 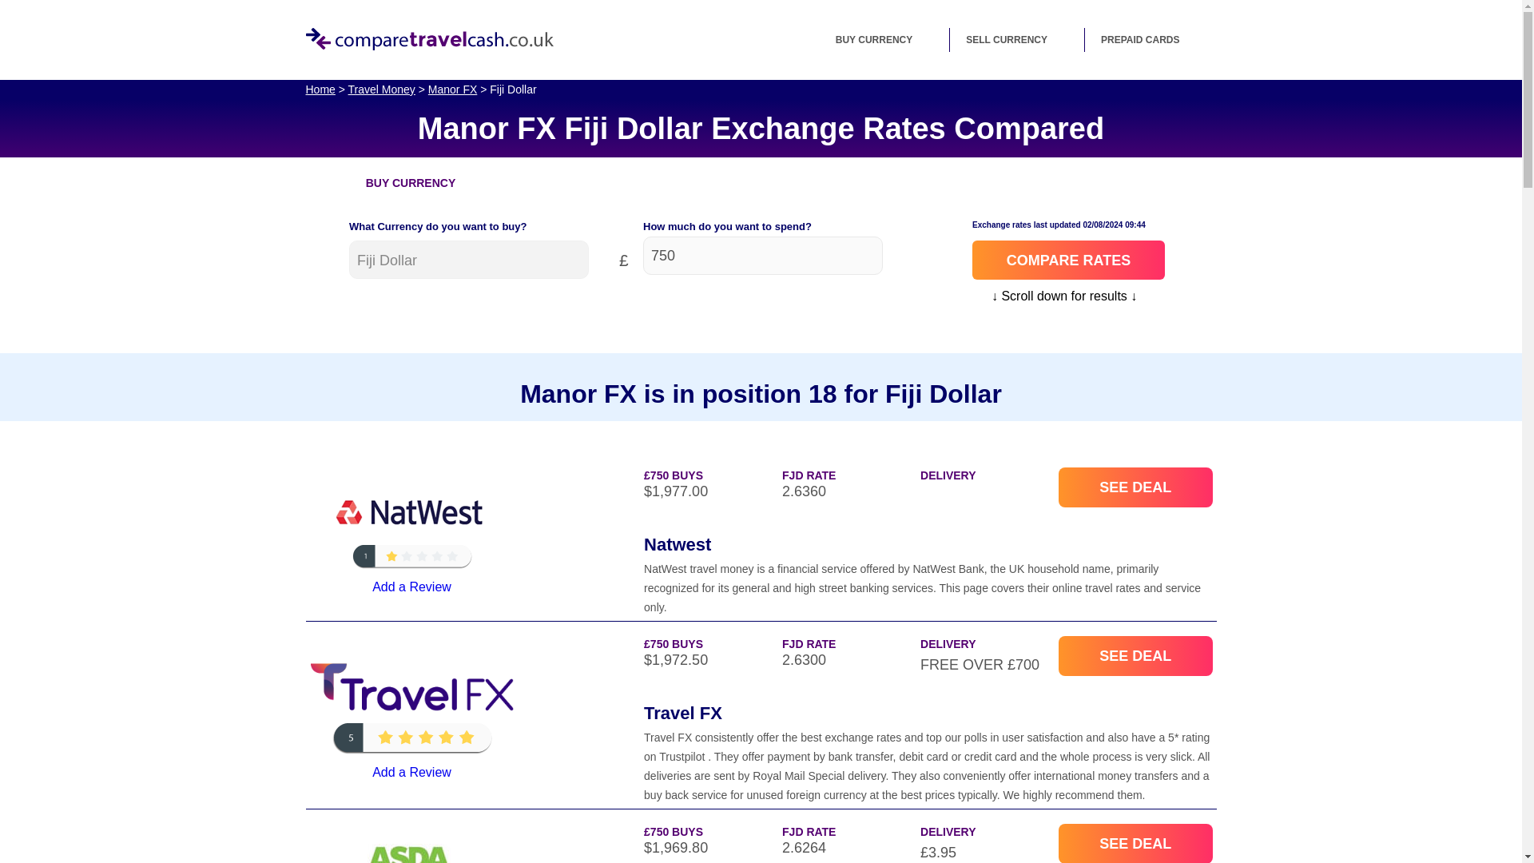 I want to click on SEE DEAL, so click(x=1135, y=487).